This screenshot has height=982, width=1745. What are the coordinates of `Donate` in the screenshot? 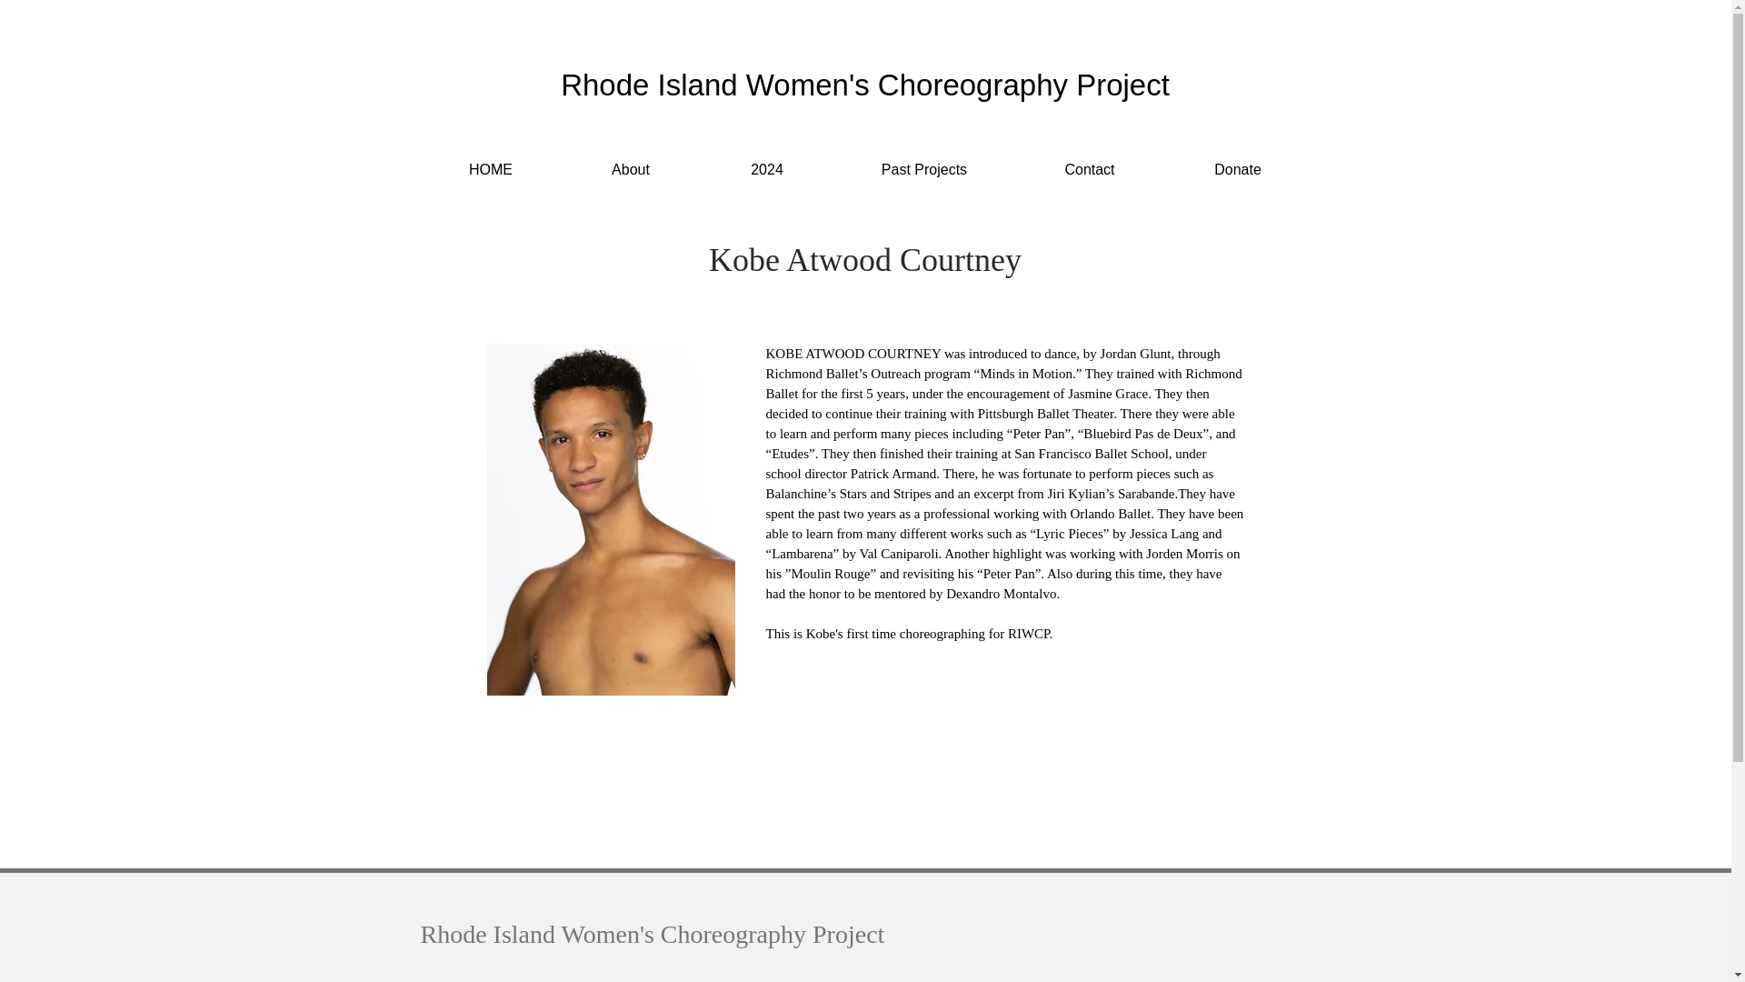 It's located at (1238, 169).